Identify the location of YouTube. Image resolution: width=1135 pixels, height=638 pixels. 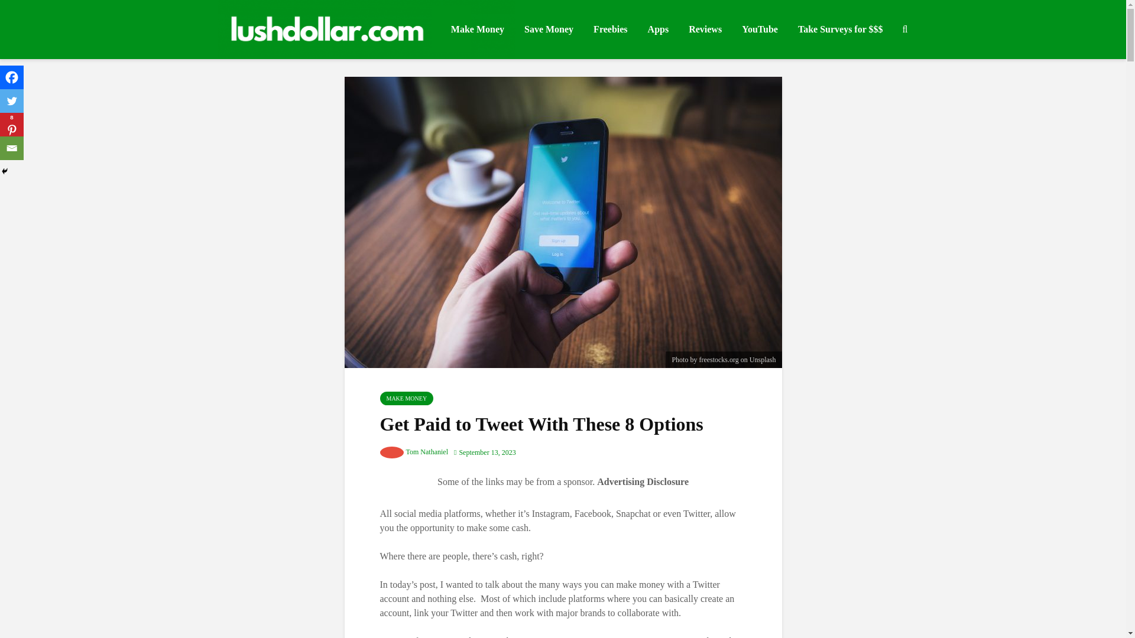
(760, 30).